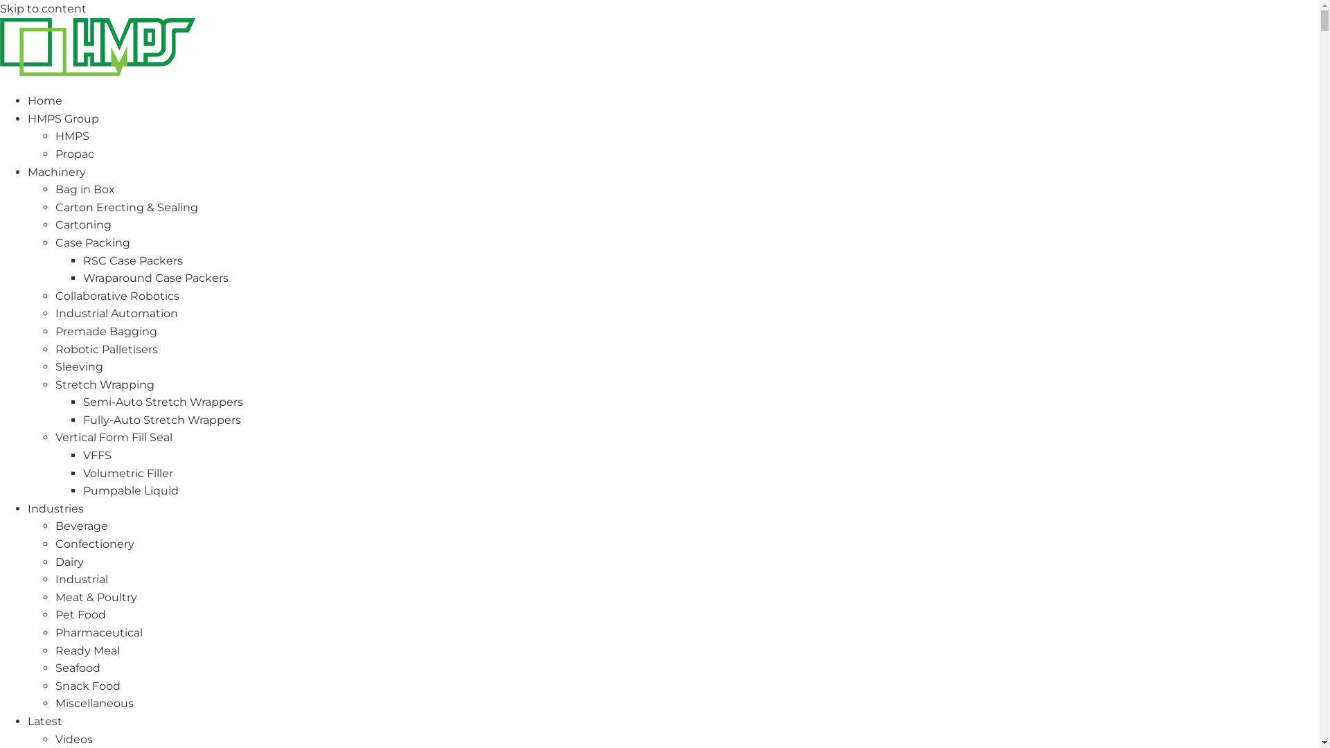 Image resolution: width=1330 pixels, height=748 pixels. I want to click on Dairy, so click(69, 562).